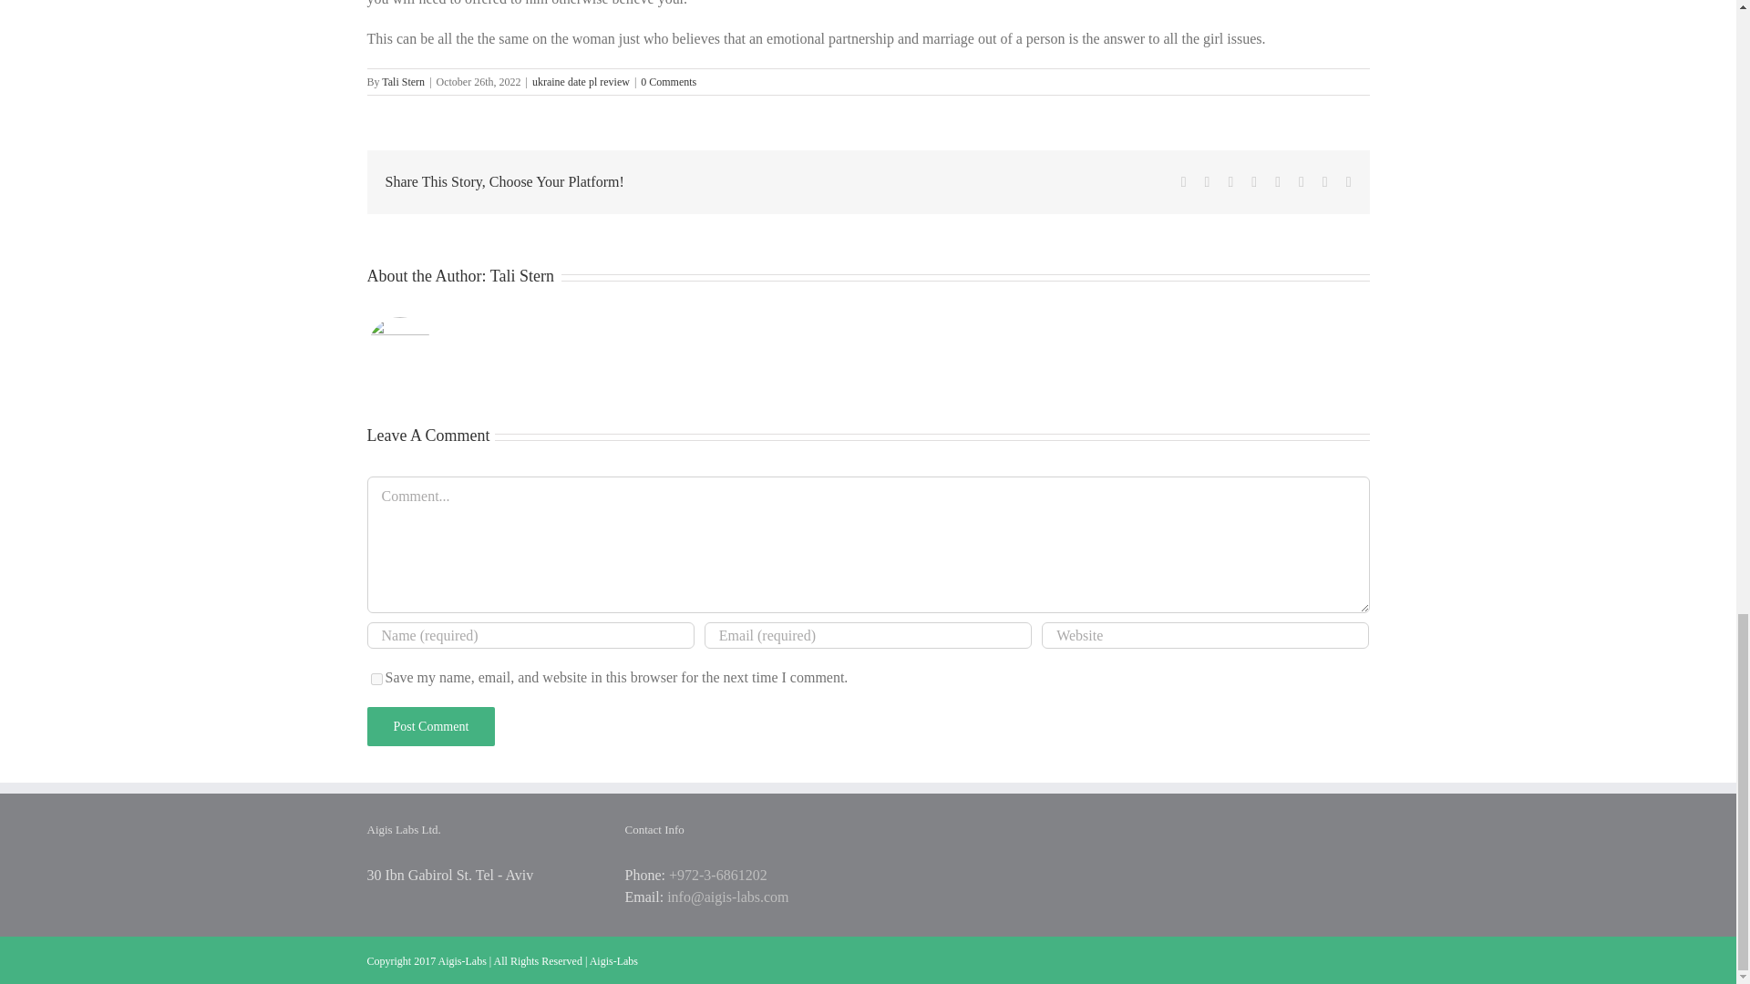 This screenshot has height=984, width=1750. I want to click on ukraine date pl review, so click(581, 82).